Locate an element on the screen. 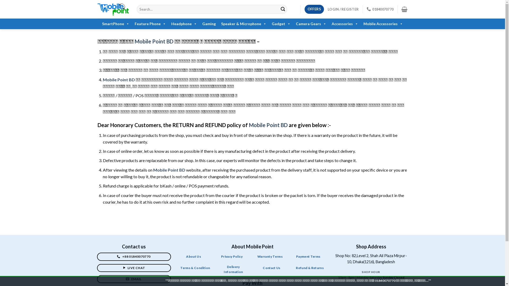 This screenshot has height=286, width=509. Camera Gears is located at coordinates (311, 24).